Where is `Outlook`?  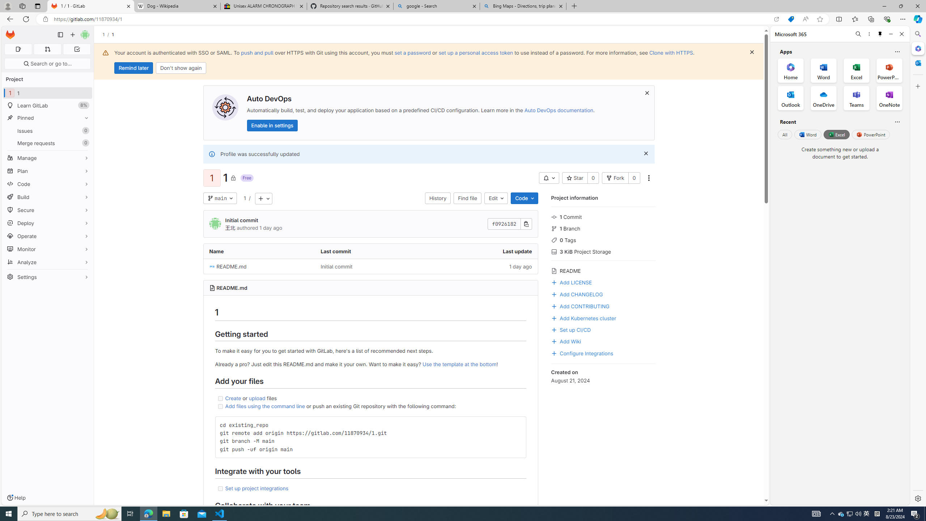
Outlook is located at coordinates (917, 63).